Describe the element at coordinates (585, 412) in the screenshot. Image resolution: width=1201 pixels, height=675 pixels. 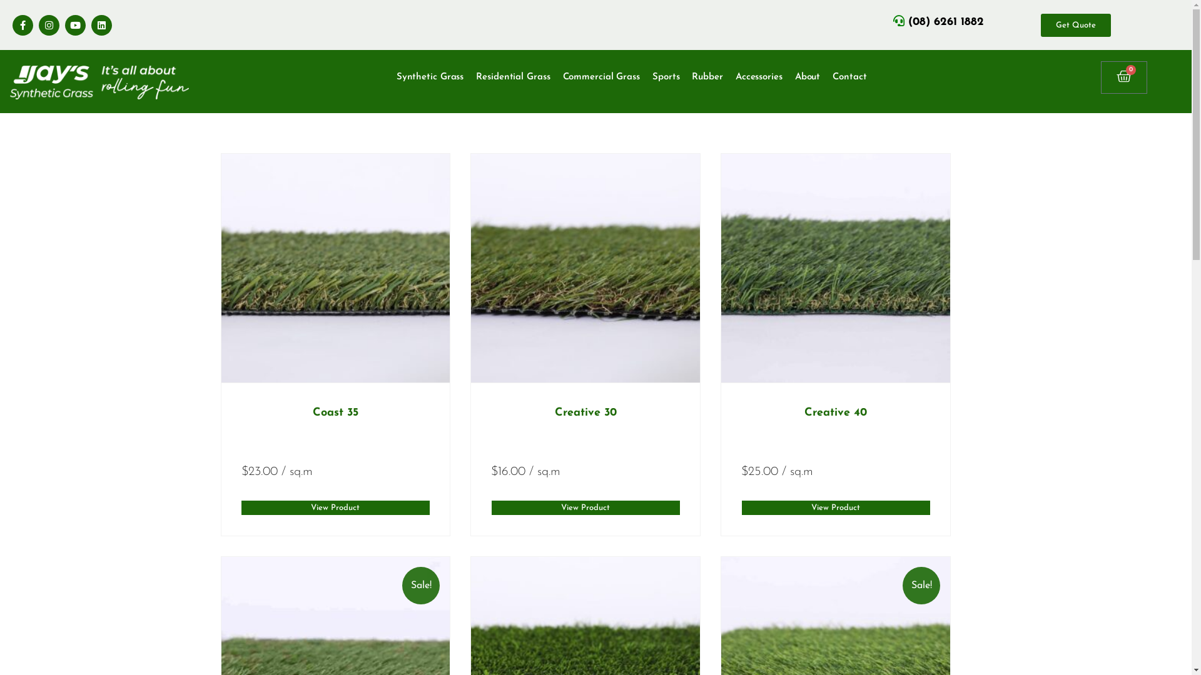
I see `Creative 30` at that location.